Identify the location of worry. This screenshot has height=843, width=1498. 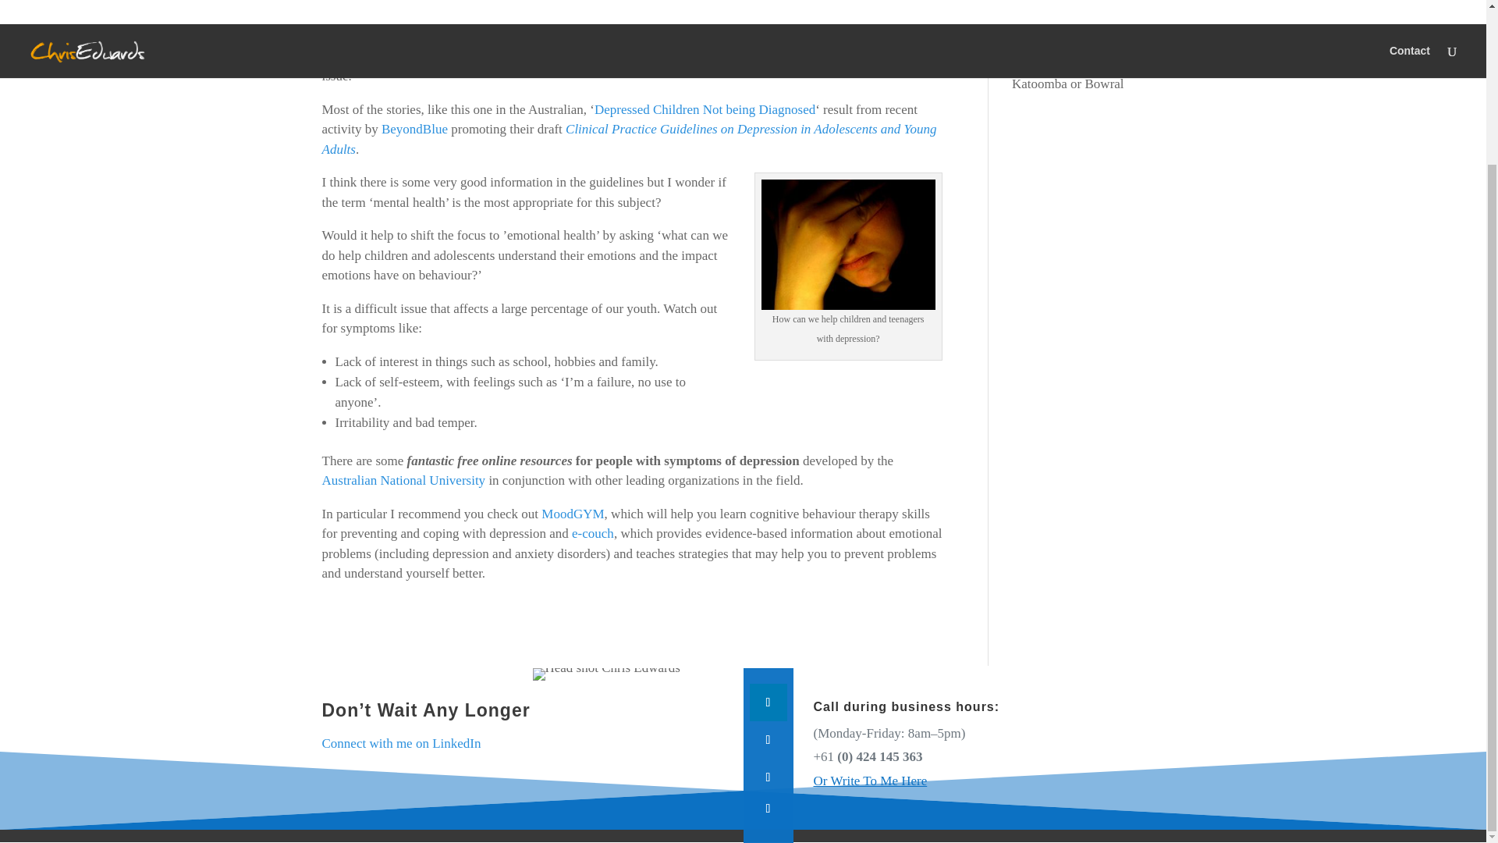
(847, 245).